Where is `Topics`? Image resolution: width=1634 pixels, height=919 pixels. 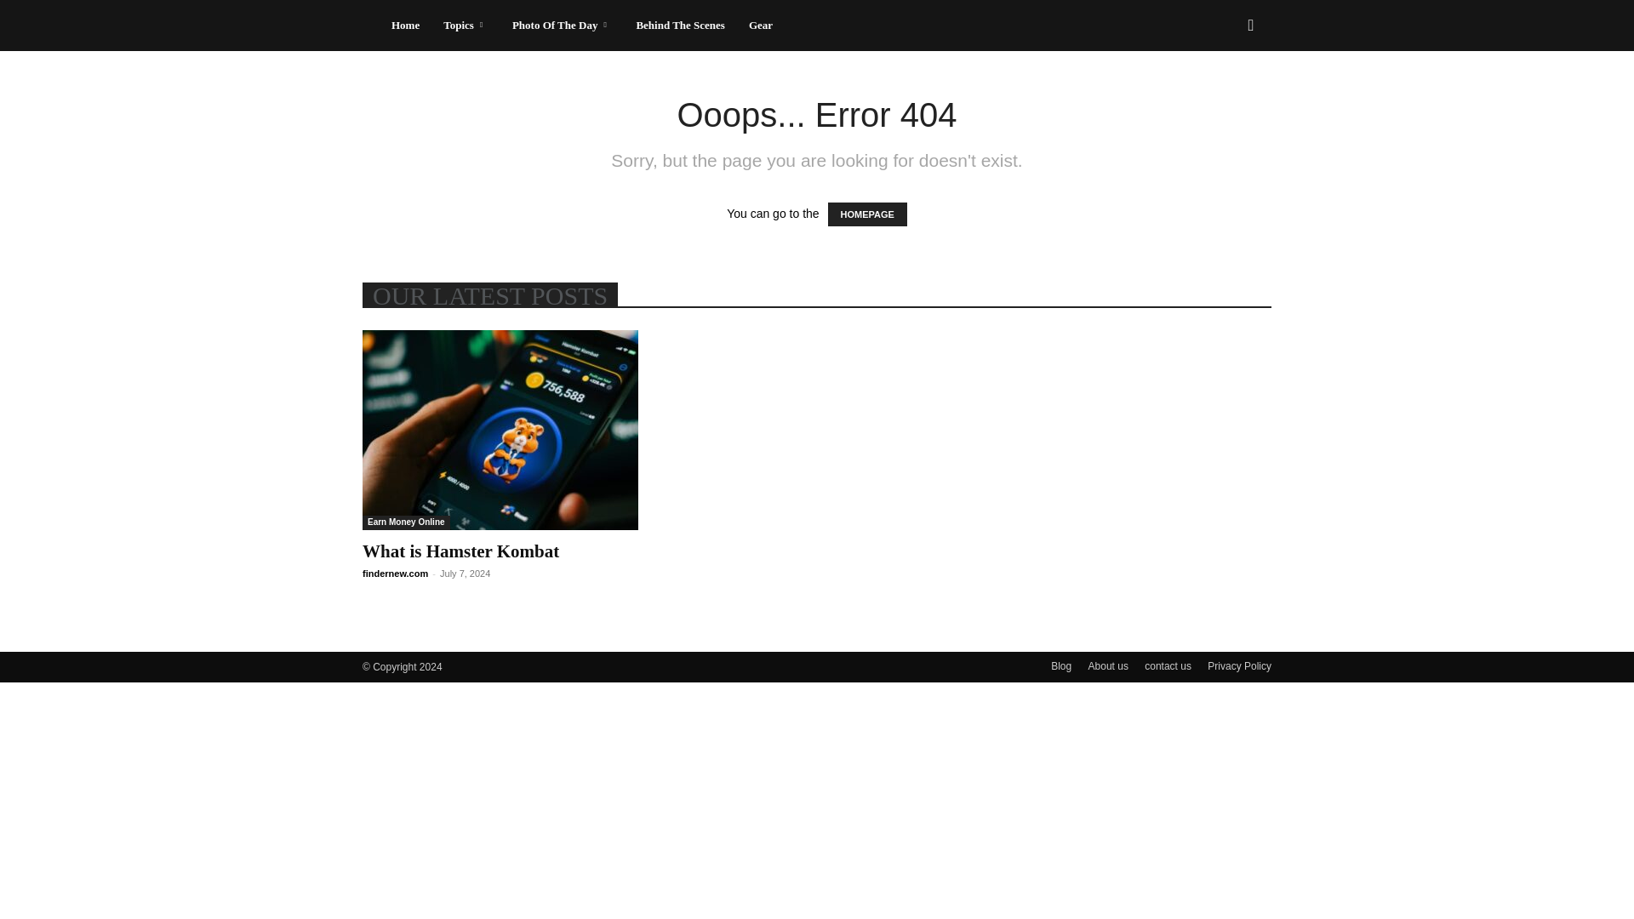
Topics is located at coordinates (465, 26).